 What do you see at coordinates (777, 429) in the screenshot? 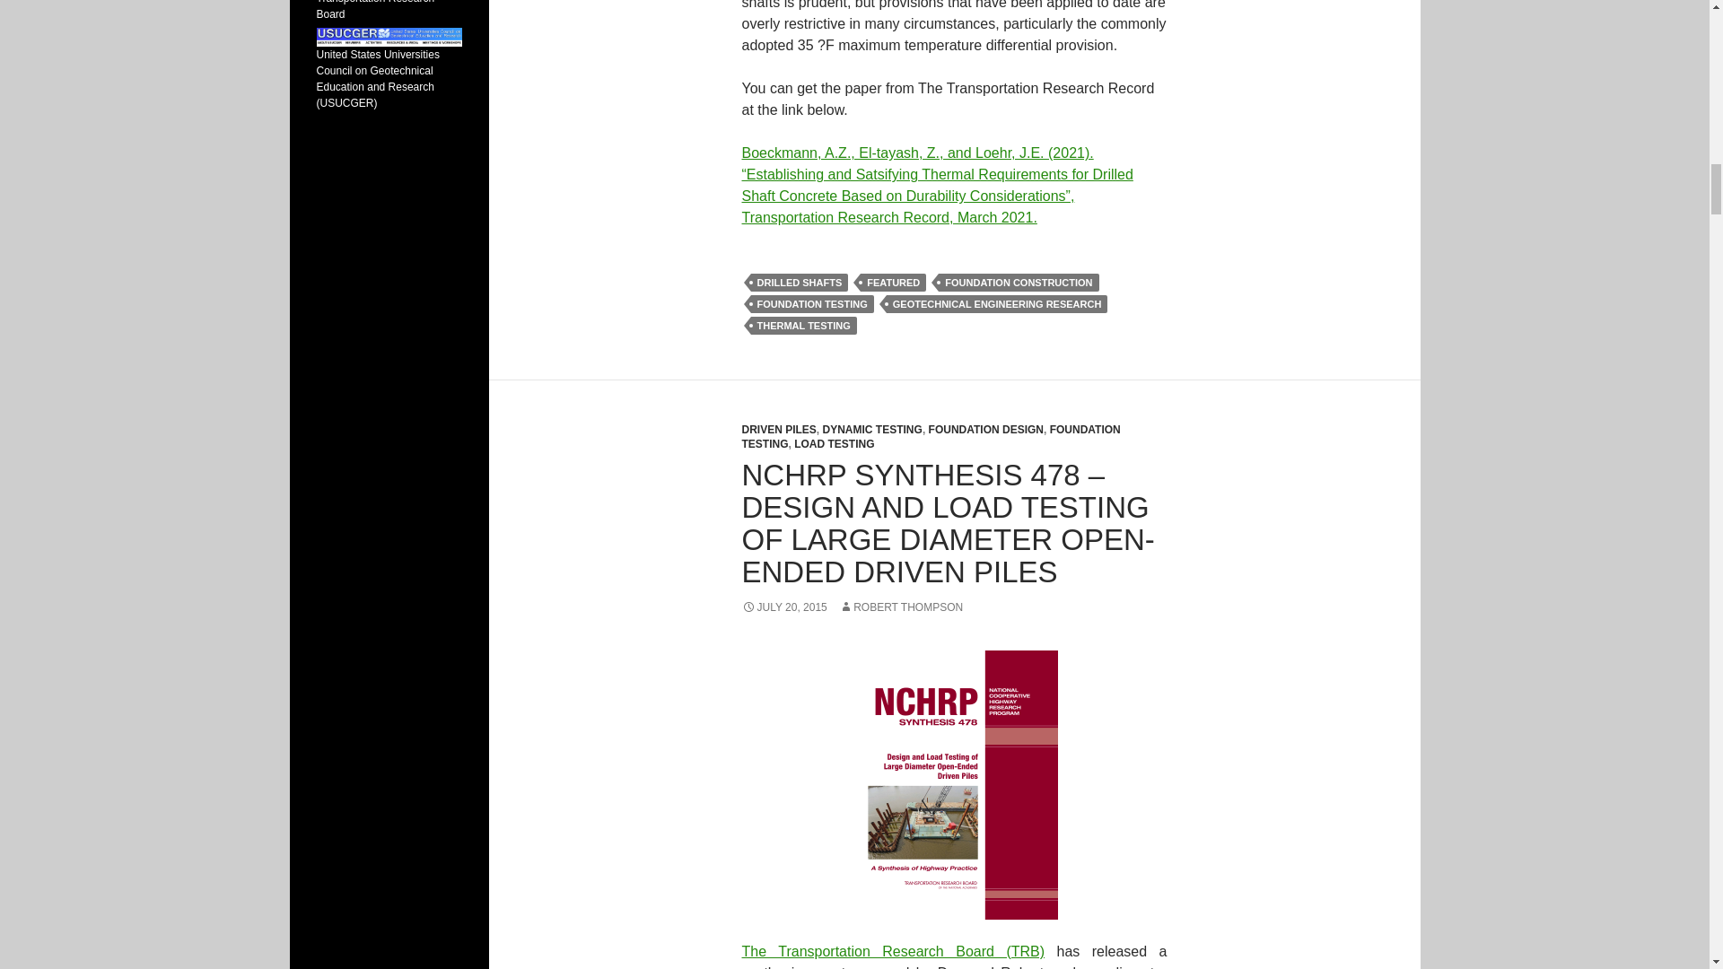
I see `DRIVEN PILES` at bounding box center [777, 429].